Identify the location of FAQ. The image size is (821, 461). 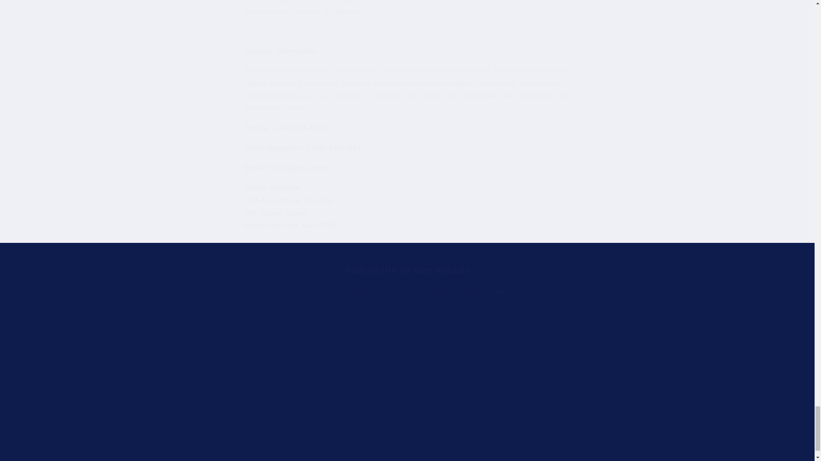
(198, 385).